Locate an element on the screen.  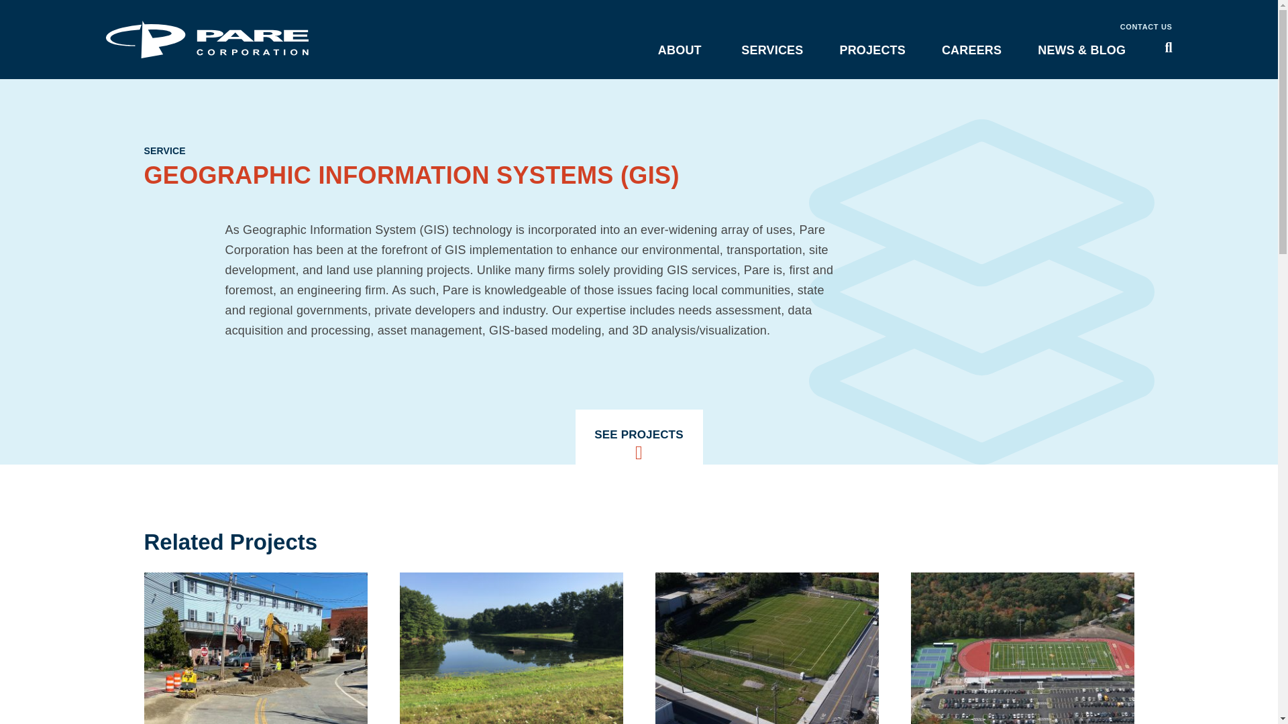
Skip to navigation is located at coordinates (44, 1).